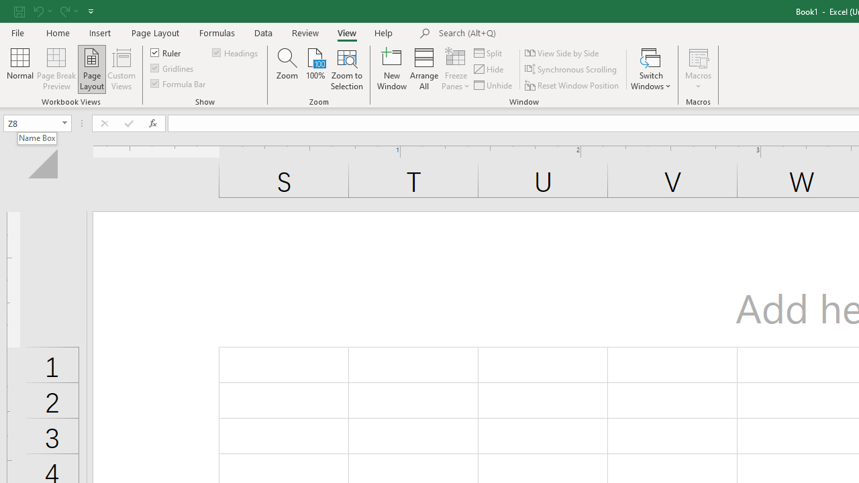  I want to click on Macros, so click(698, 68).